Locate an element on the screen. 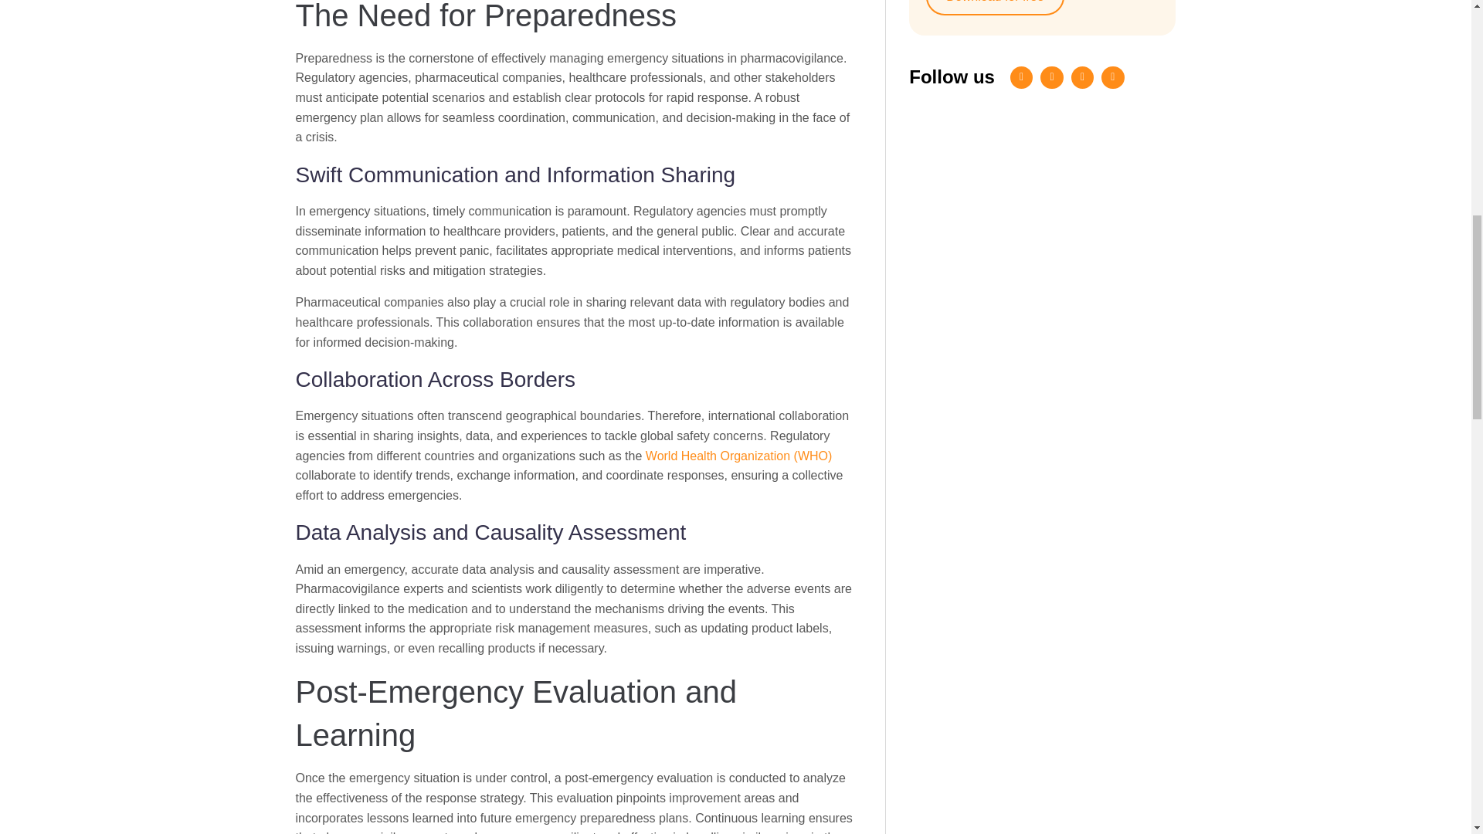 The height and width of the screenshot is (834, 1483). Download for free is located at coordinates (994, 8).